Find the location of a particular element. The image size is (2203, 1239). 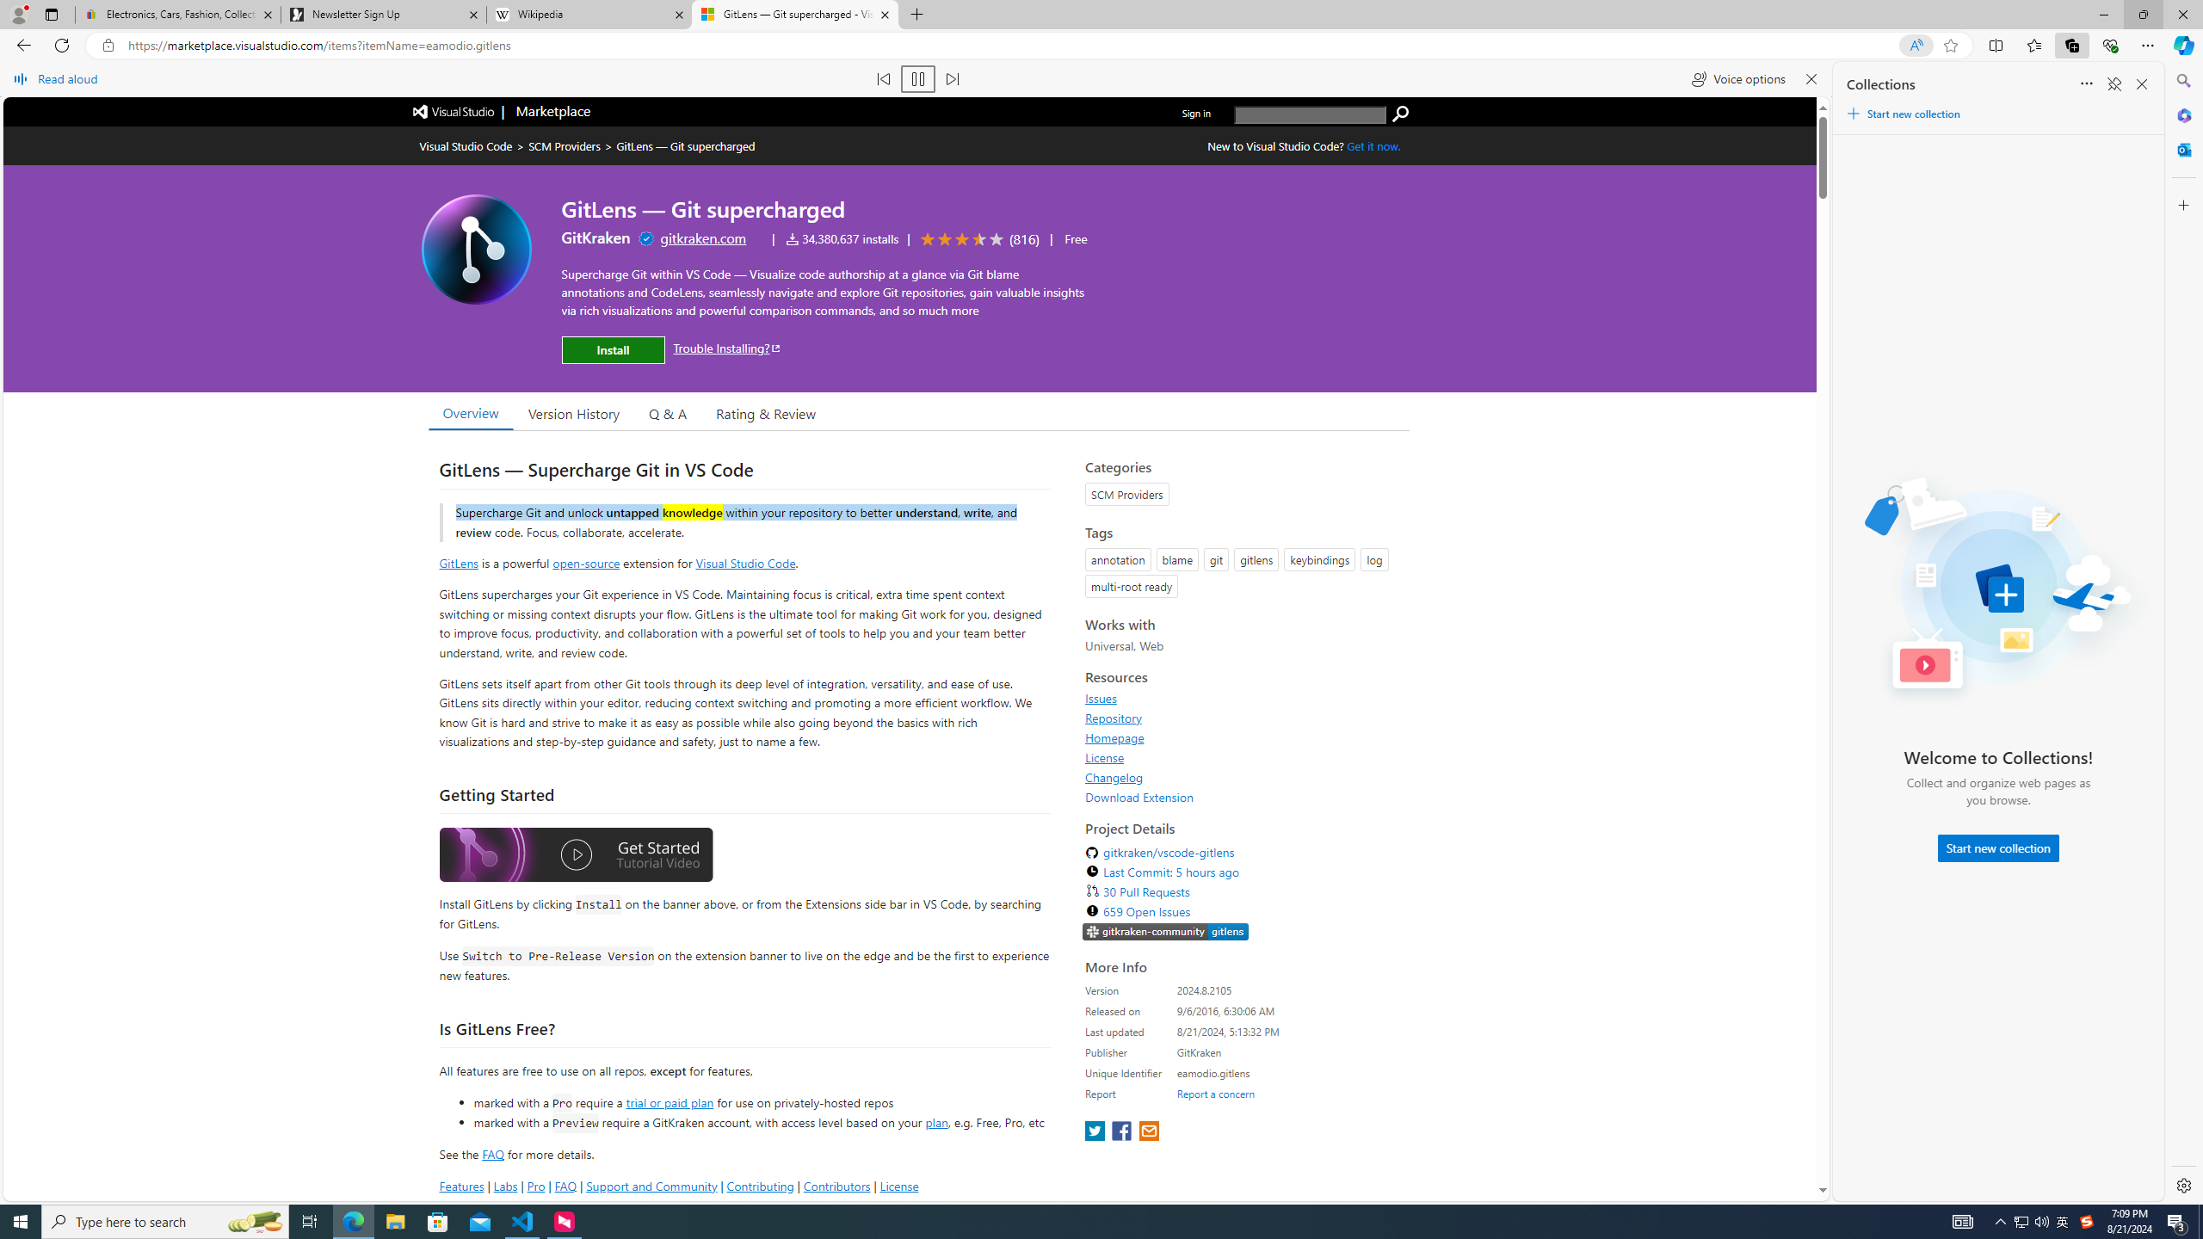

Labs is located at coordinates (505, 1186).